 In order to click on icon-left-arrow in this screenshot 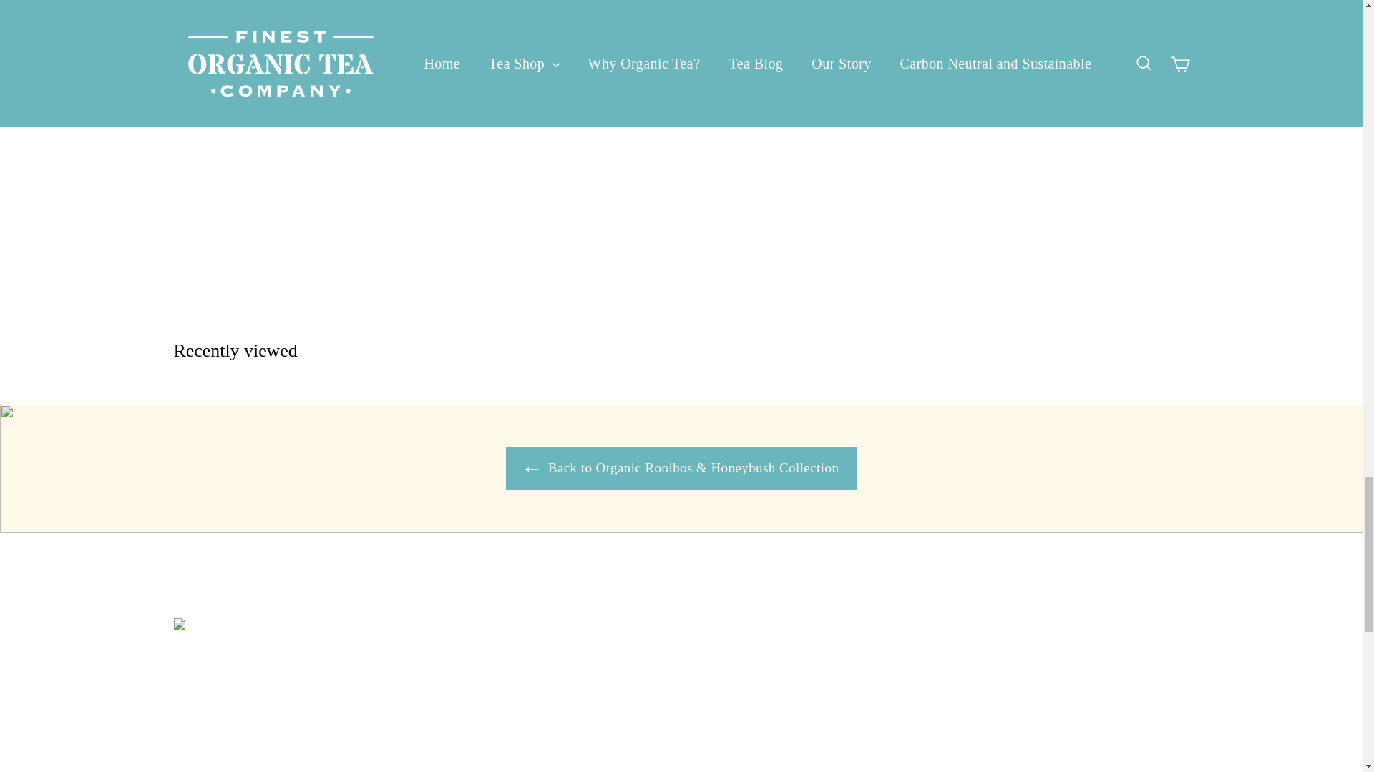, I will do `click(531, 469)`.